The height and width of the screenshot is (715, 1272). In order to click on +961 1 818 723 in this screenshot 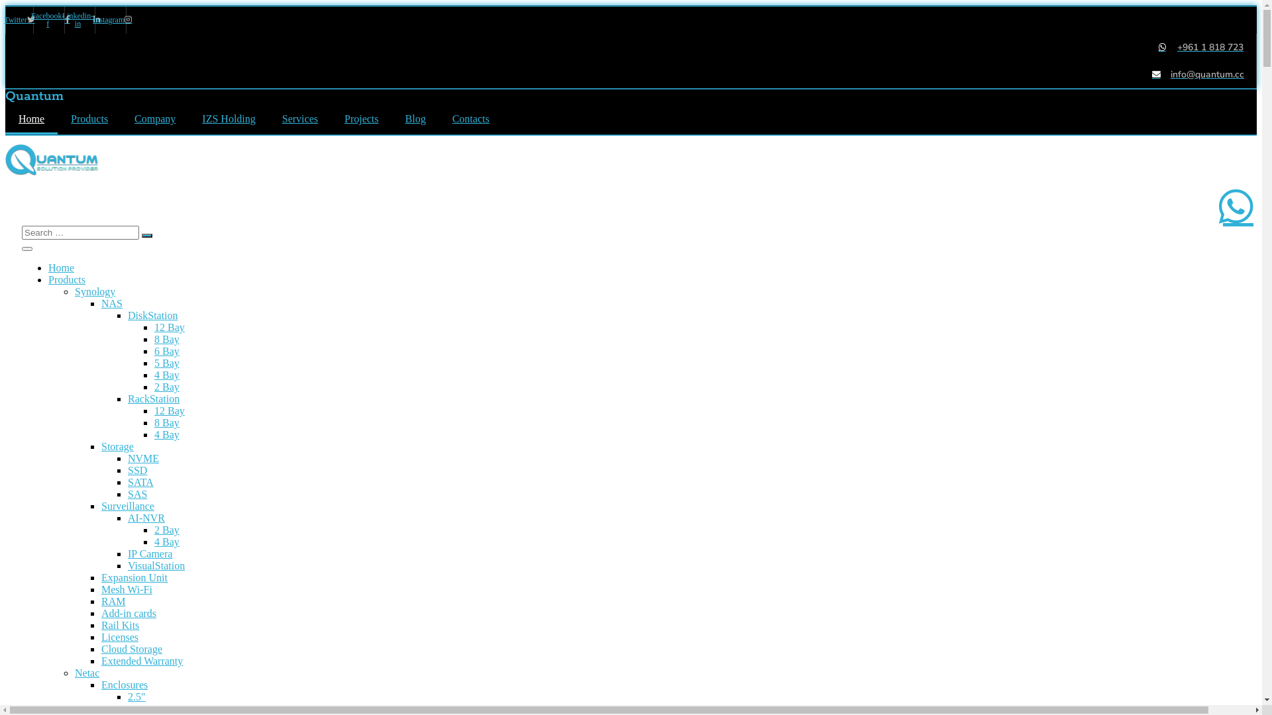, I will do `click(624, 48)`.